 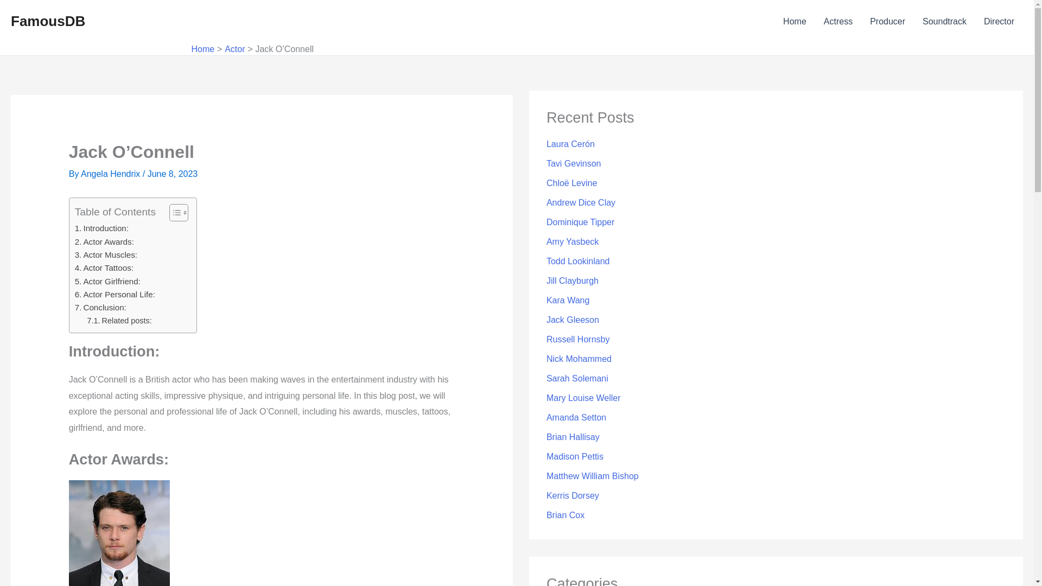 I want to click on Actor Awards:, so click(x=104, y=242).